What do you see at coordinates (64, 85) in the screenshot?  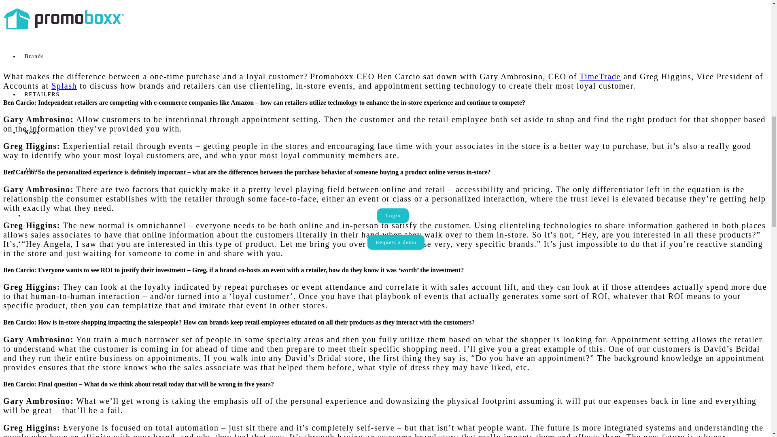 I see `Splash` at bounding box center [64, 85].